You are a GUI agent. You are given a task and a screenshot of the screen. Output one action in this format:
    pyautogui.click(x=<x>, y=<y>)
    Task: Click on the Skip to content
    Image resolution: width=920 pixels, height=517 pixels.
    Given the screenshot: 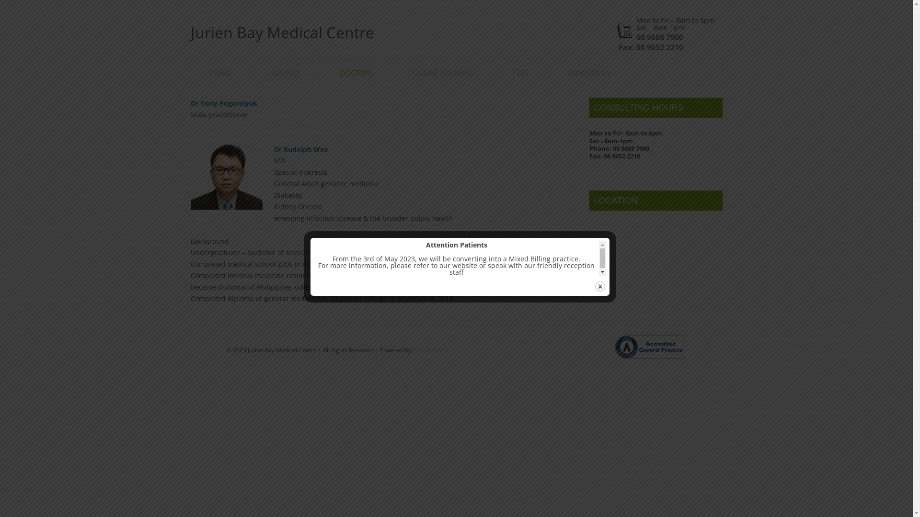 What is the action you would take?
    pyautogui.click(x=519, y=33)
    